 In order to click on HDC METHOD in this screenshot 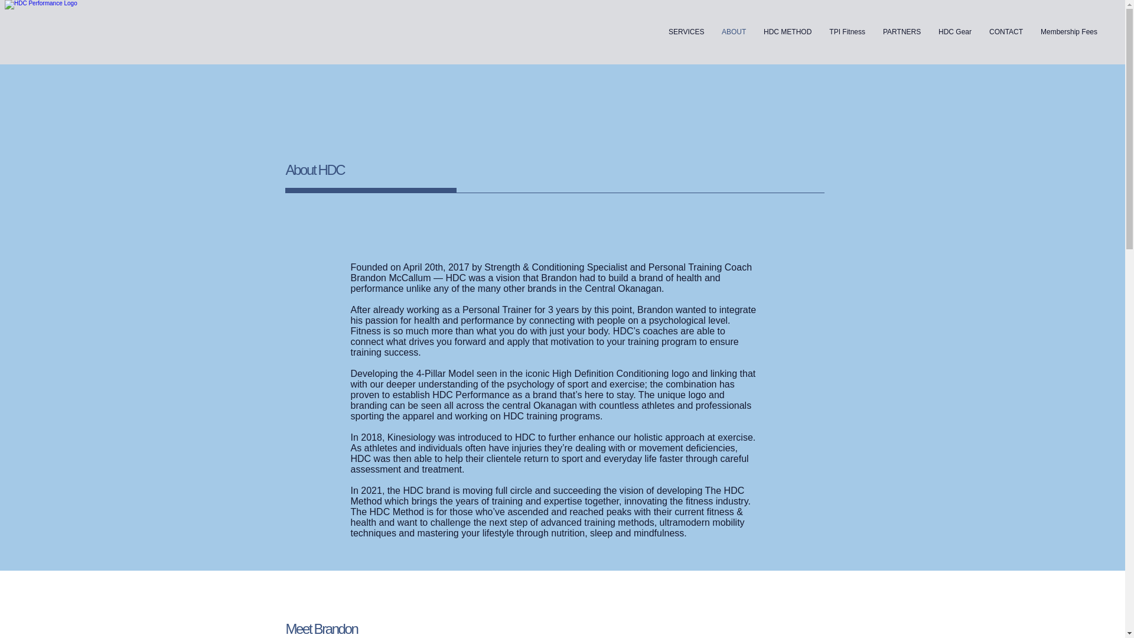, I will do `click(787, 32)`.